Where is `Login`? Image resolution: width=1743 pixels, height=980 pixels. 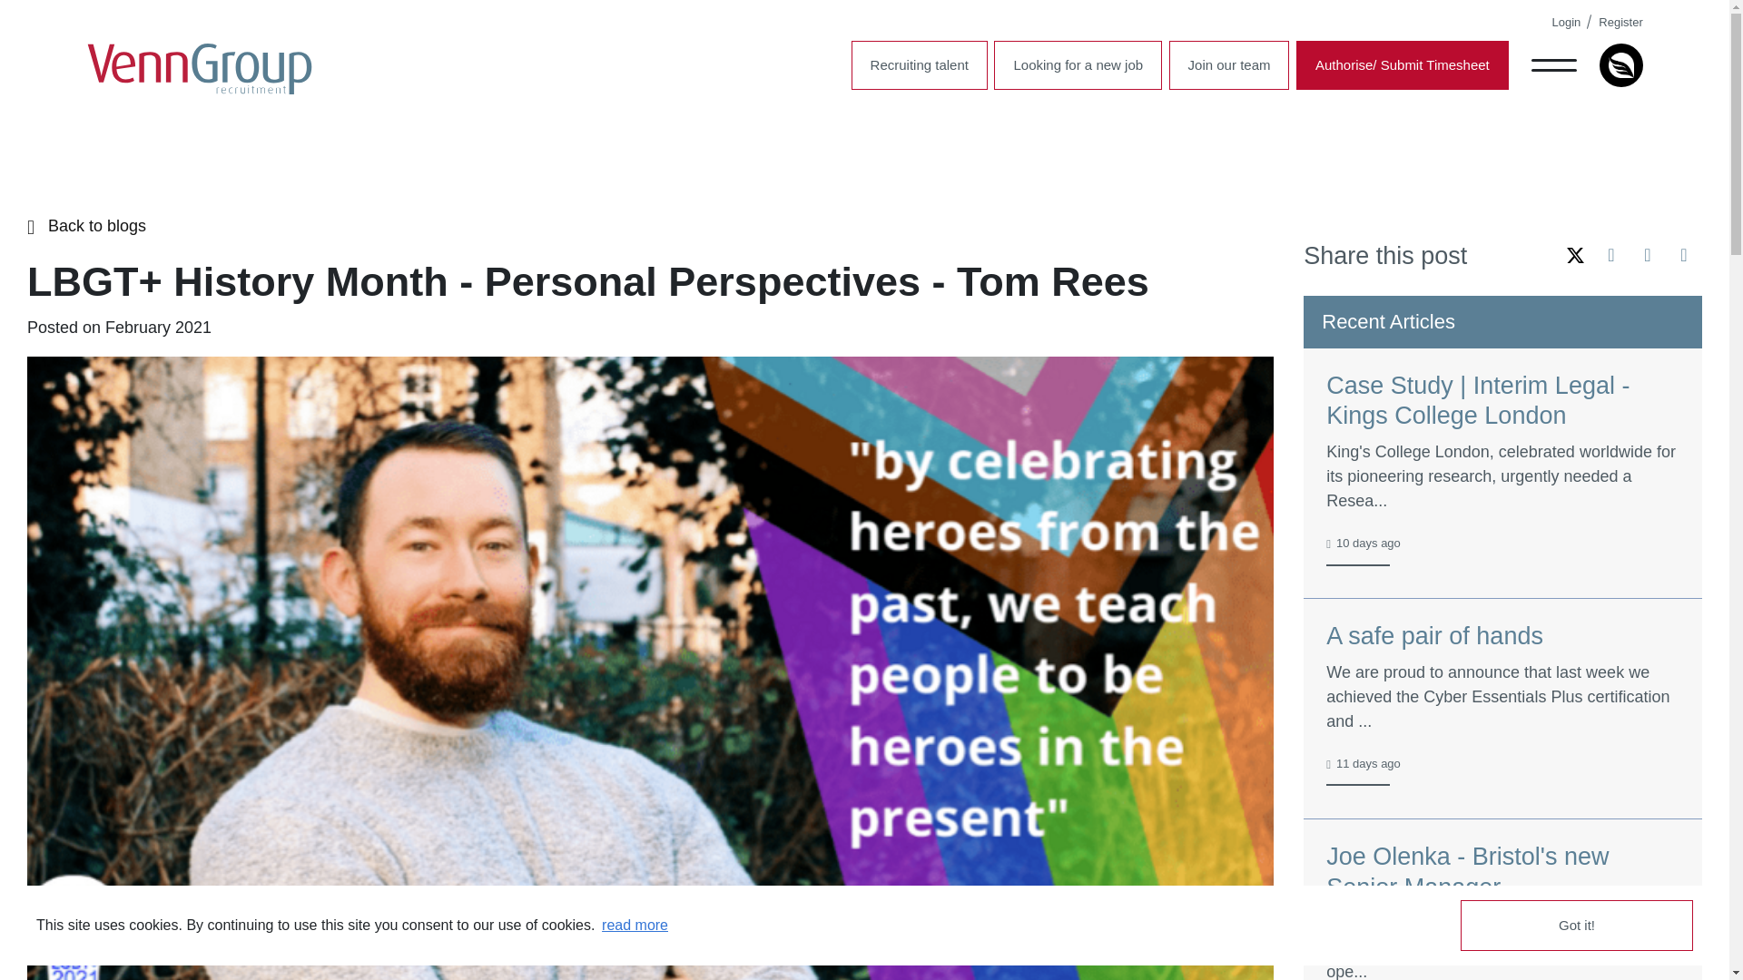
Login is located at coordinates (1567, 22).